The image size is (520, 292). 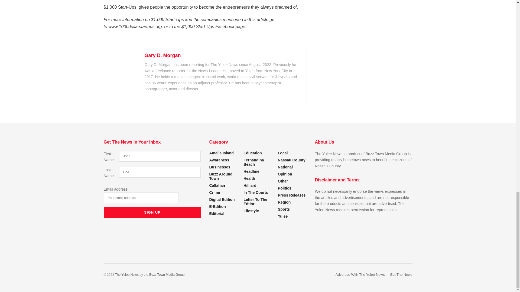 I want to click on Sign up, so click(x=152, y=212).